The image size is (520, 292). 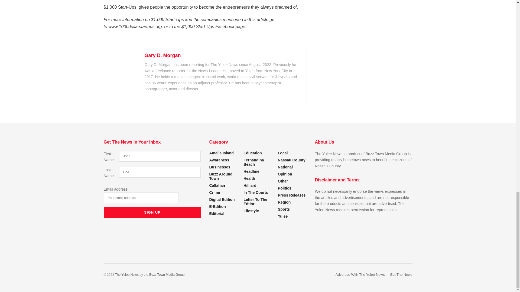 I want to click on Sign up, so click(x=152, y=212).